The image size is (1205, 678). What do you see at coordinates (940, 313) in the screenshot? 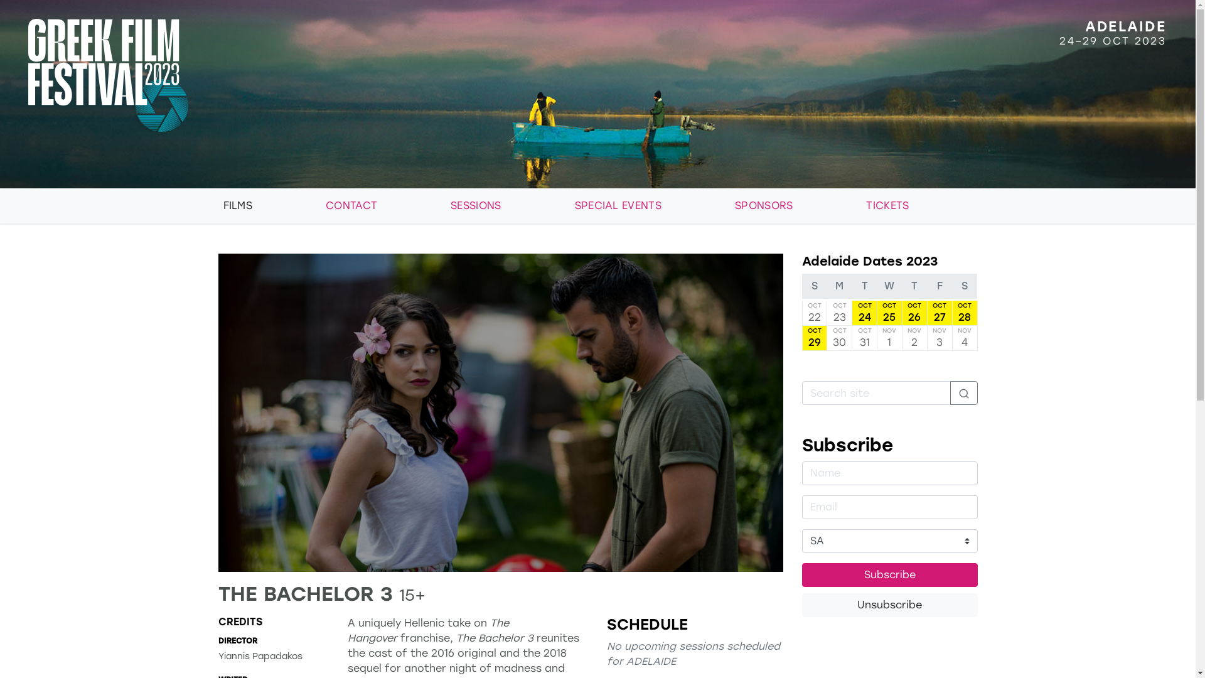
I see `OCT
27` at bounding box center [940, 313].